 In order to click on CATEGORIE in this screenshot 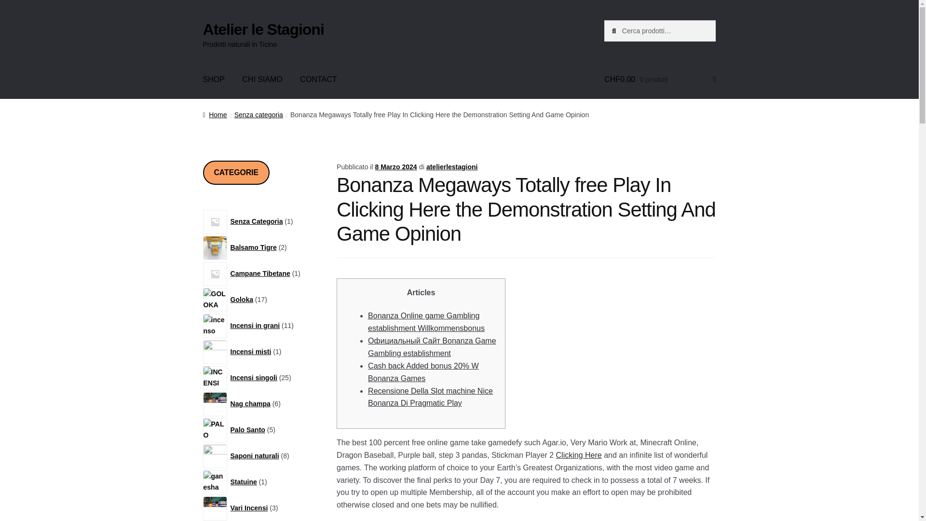, I will do `click(236, 173)`.